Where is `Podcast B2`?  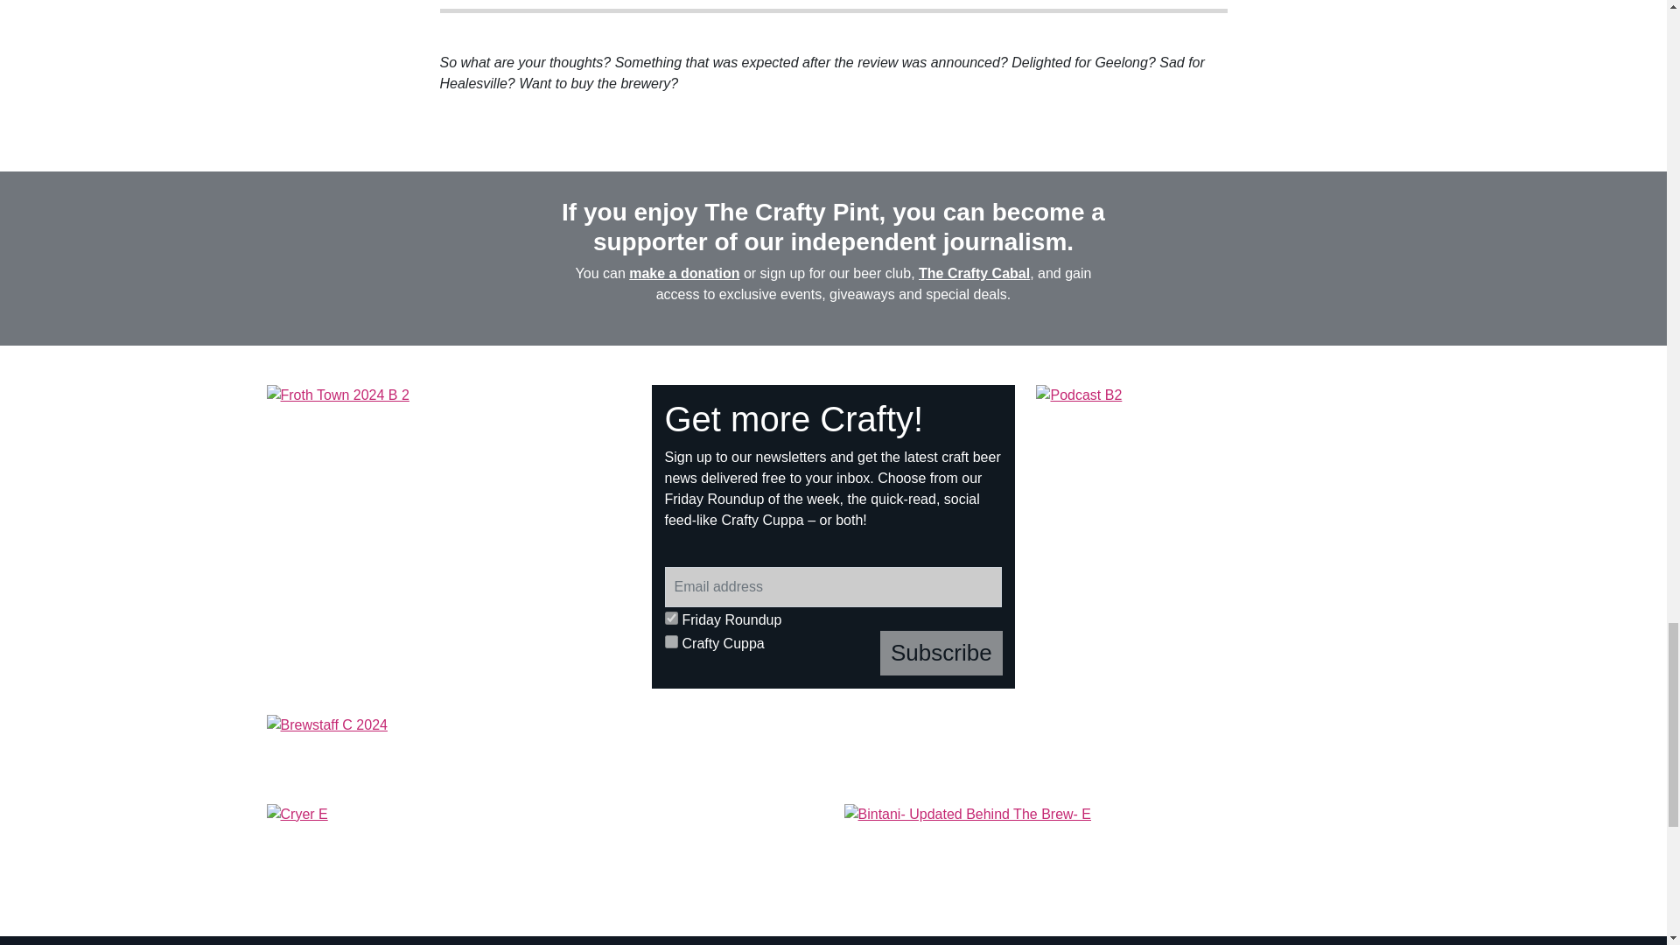 Podcast B2 is located at coordinates (1218, 536).